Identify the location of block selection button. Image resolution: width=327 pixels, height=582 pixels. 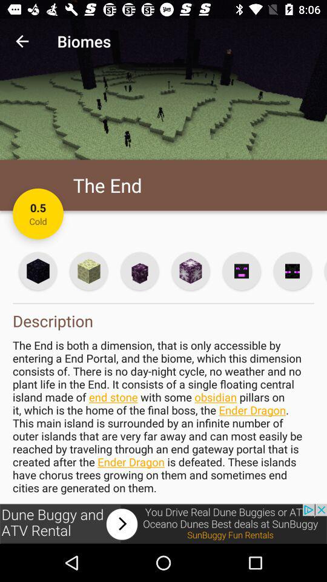
(190, 270).